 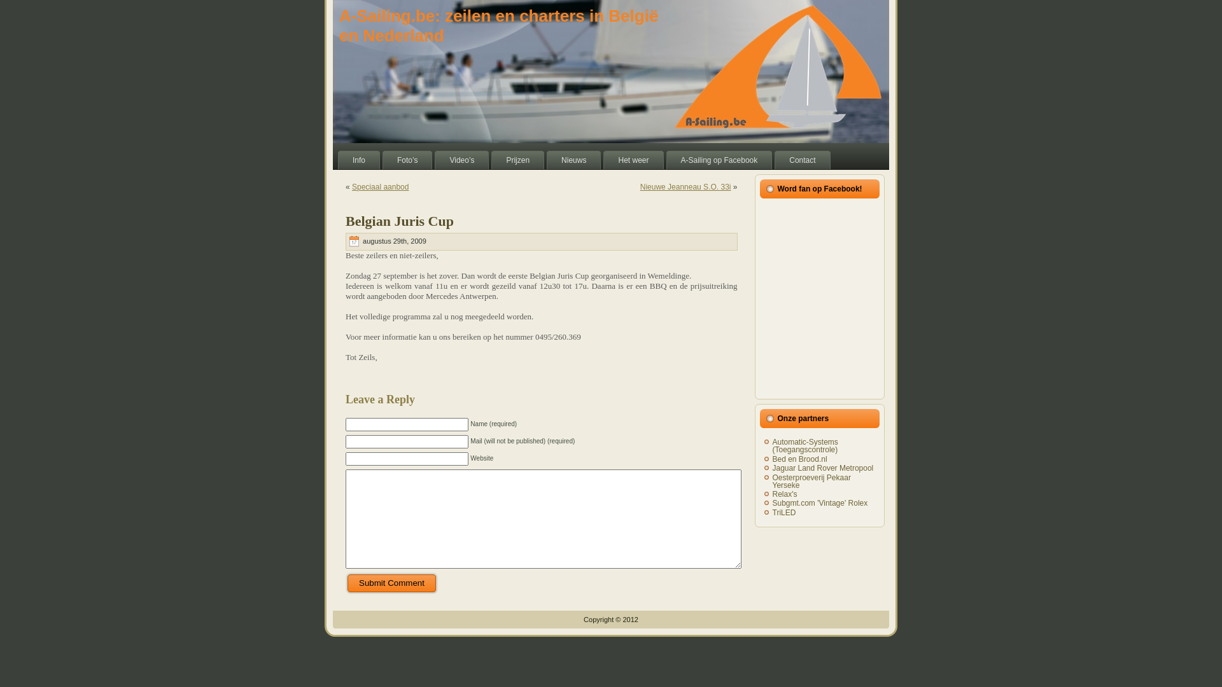 I want to click on Relax's, so click(x=785, y=494).